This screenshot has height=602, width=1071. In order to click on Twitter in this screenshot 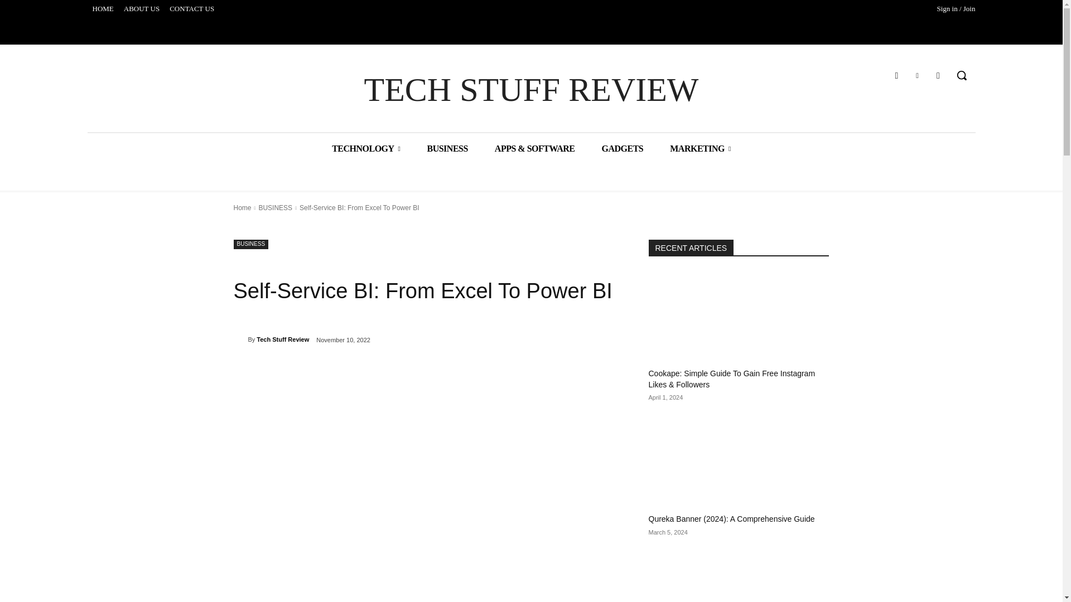, I will do `click(917, 76)`.